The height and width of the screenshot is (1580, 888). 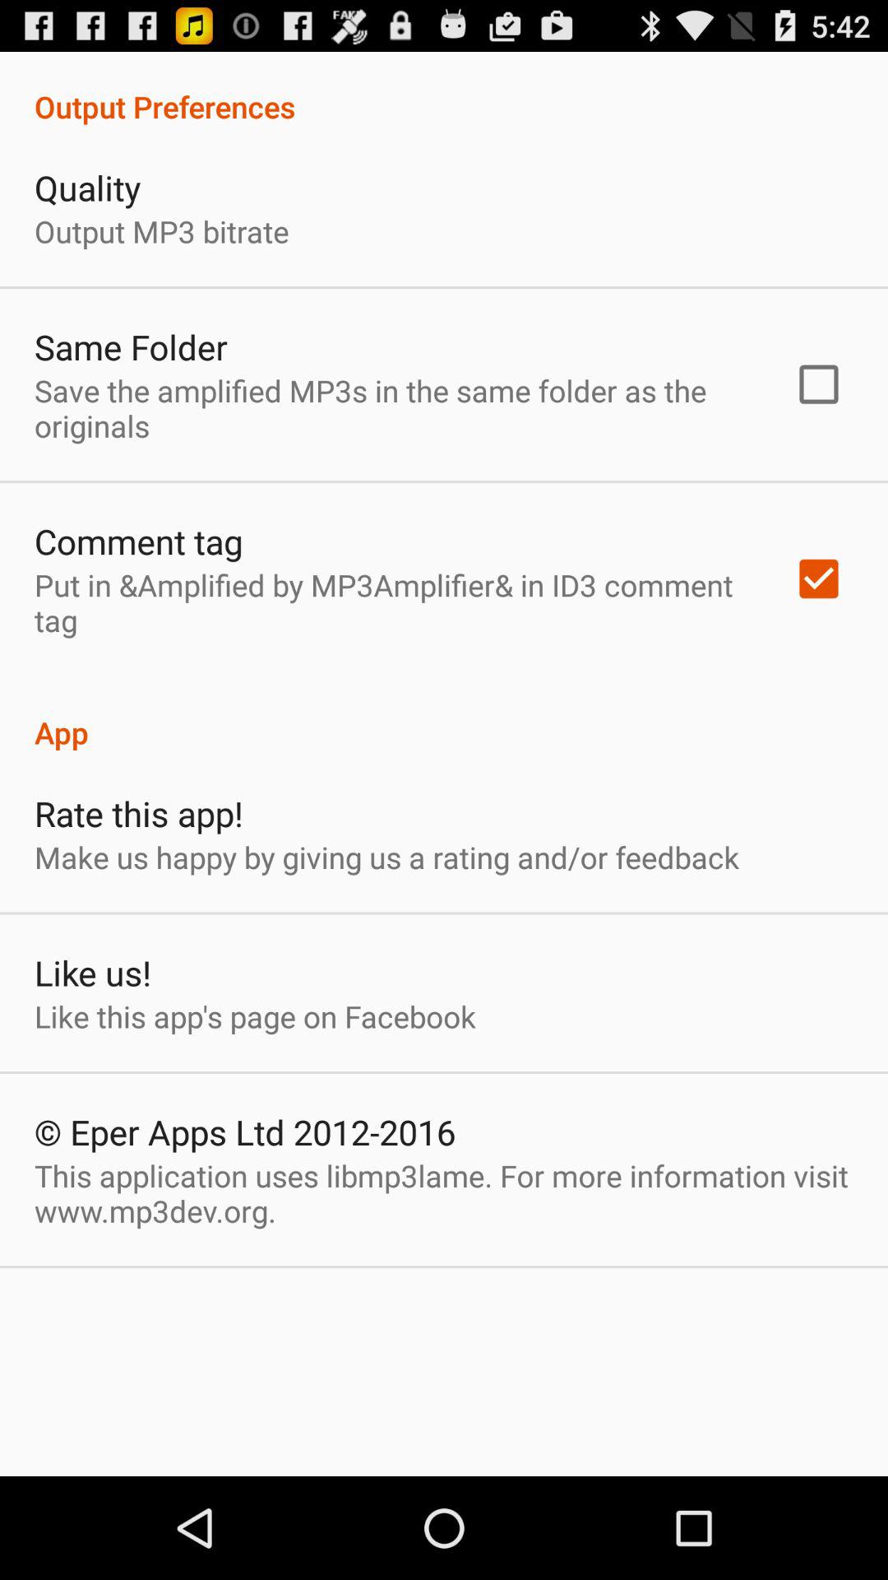 I want to click on swipe until the this application uses app, so click(x=444, y=1193).